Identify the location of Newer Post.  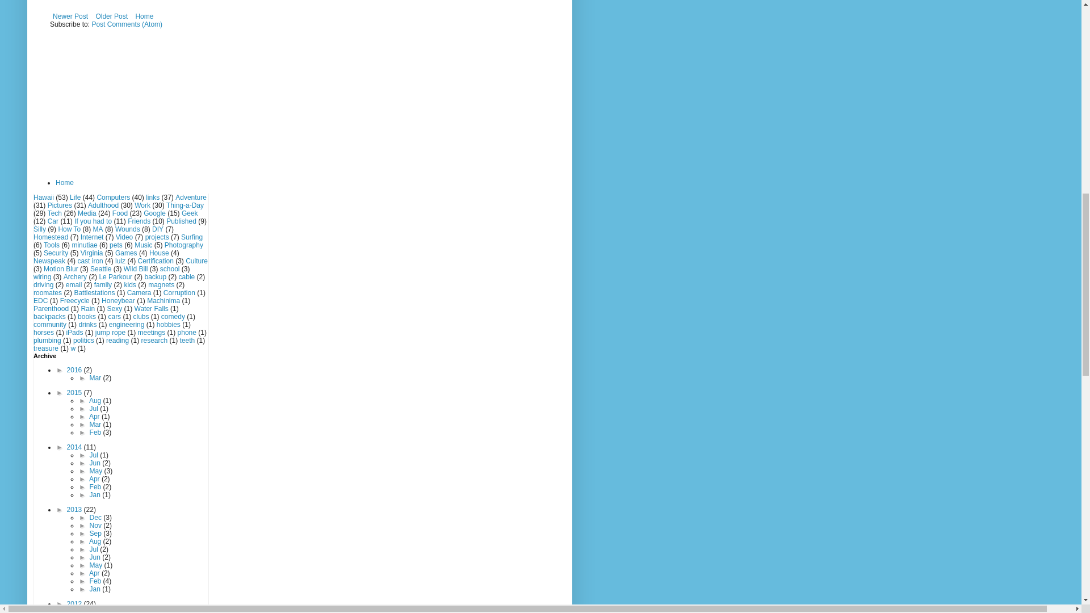
(70, 16).